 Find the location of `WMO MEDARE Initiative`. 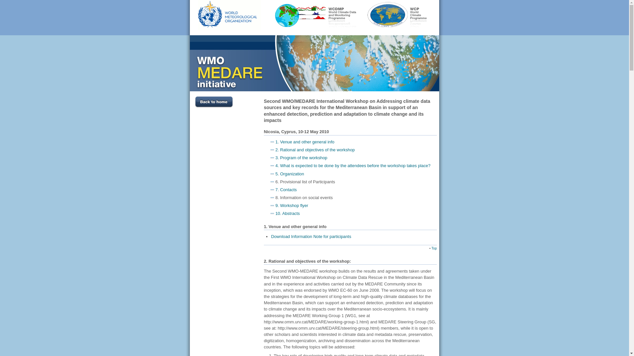

WMO MEDARE Initiative is located at coordinates (314, 63).